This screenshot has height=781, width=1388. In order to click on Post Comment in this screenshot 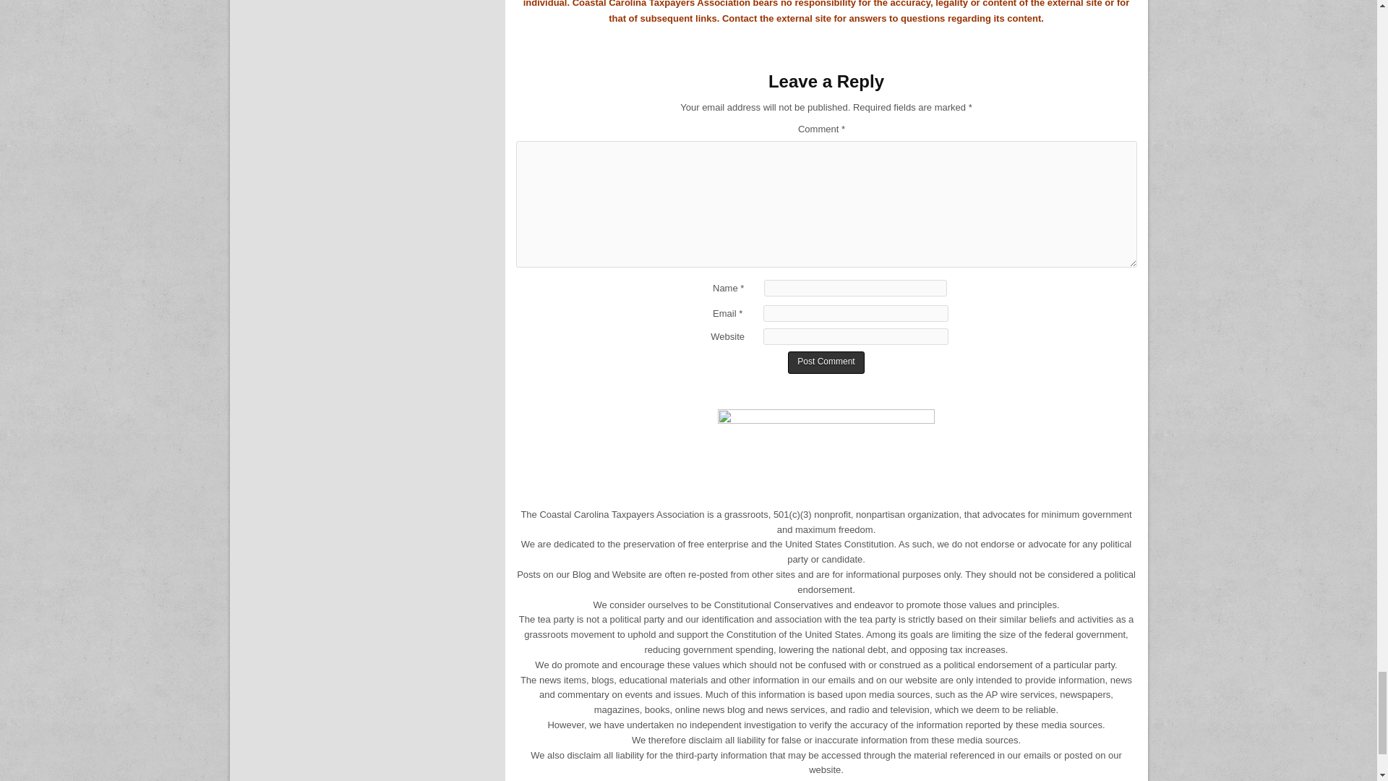, I will do `click(826, 363)`.